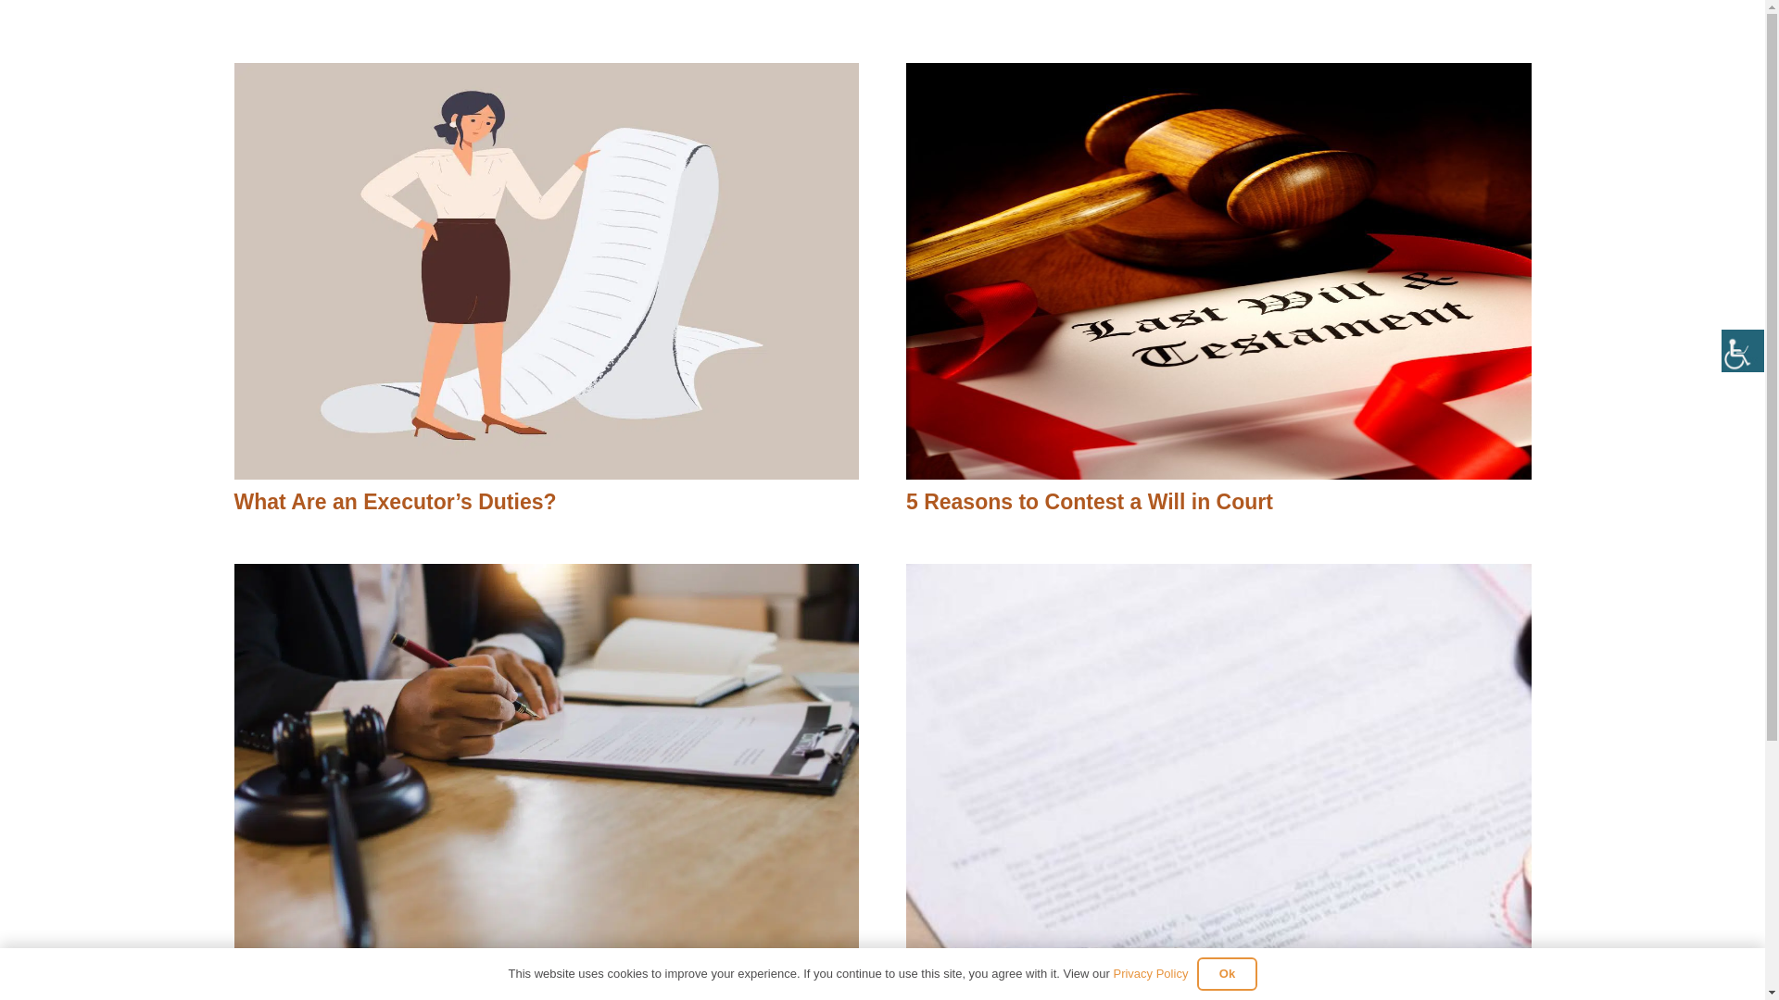 The image size is (1779, 1000). Describe the element at coordinates (1090, 502) in the screenshot. I see `5 Reasons to Contest a Will in Court` at that location.